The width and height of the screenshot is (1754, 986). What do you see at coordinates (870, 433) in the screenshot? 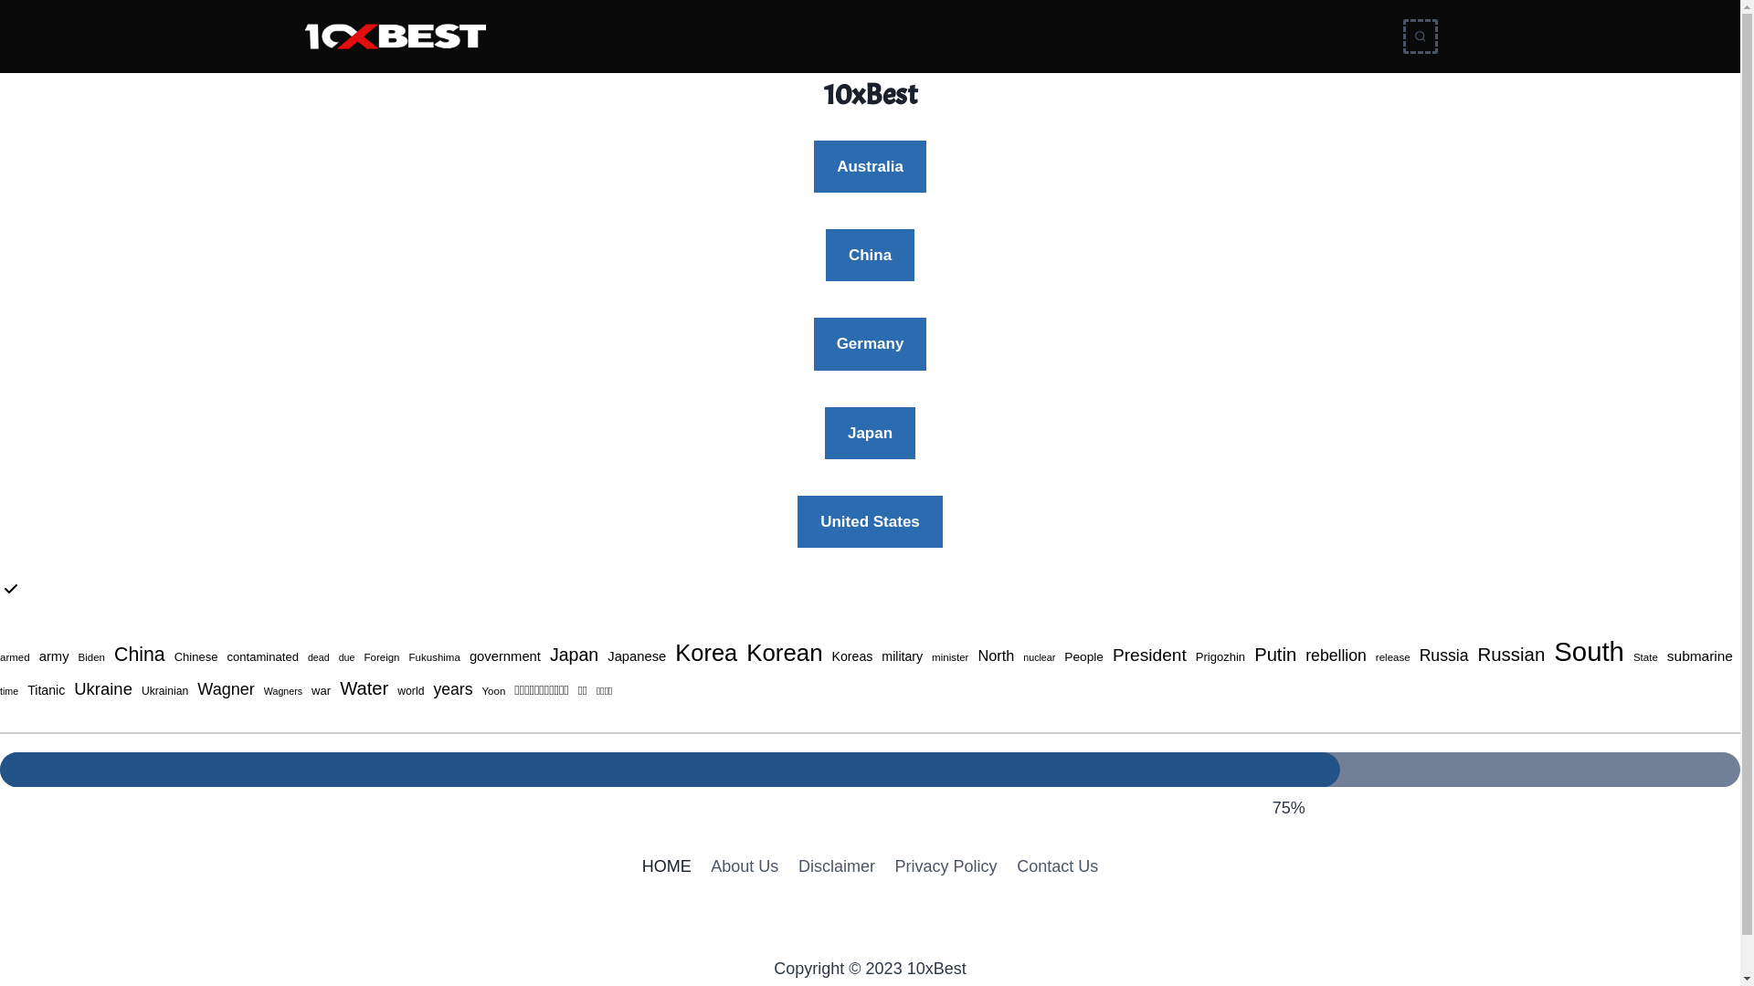
I see `Japan` at bounding box center [870, 433].